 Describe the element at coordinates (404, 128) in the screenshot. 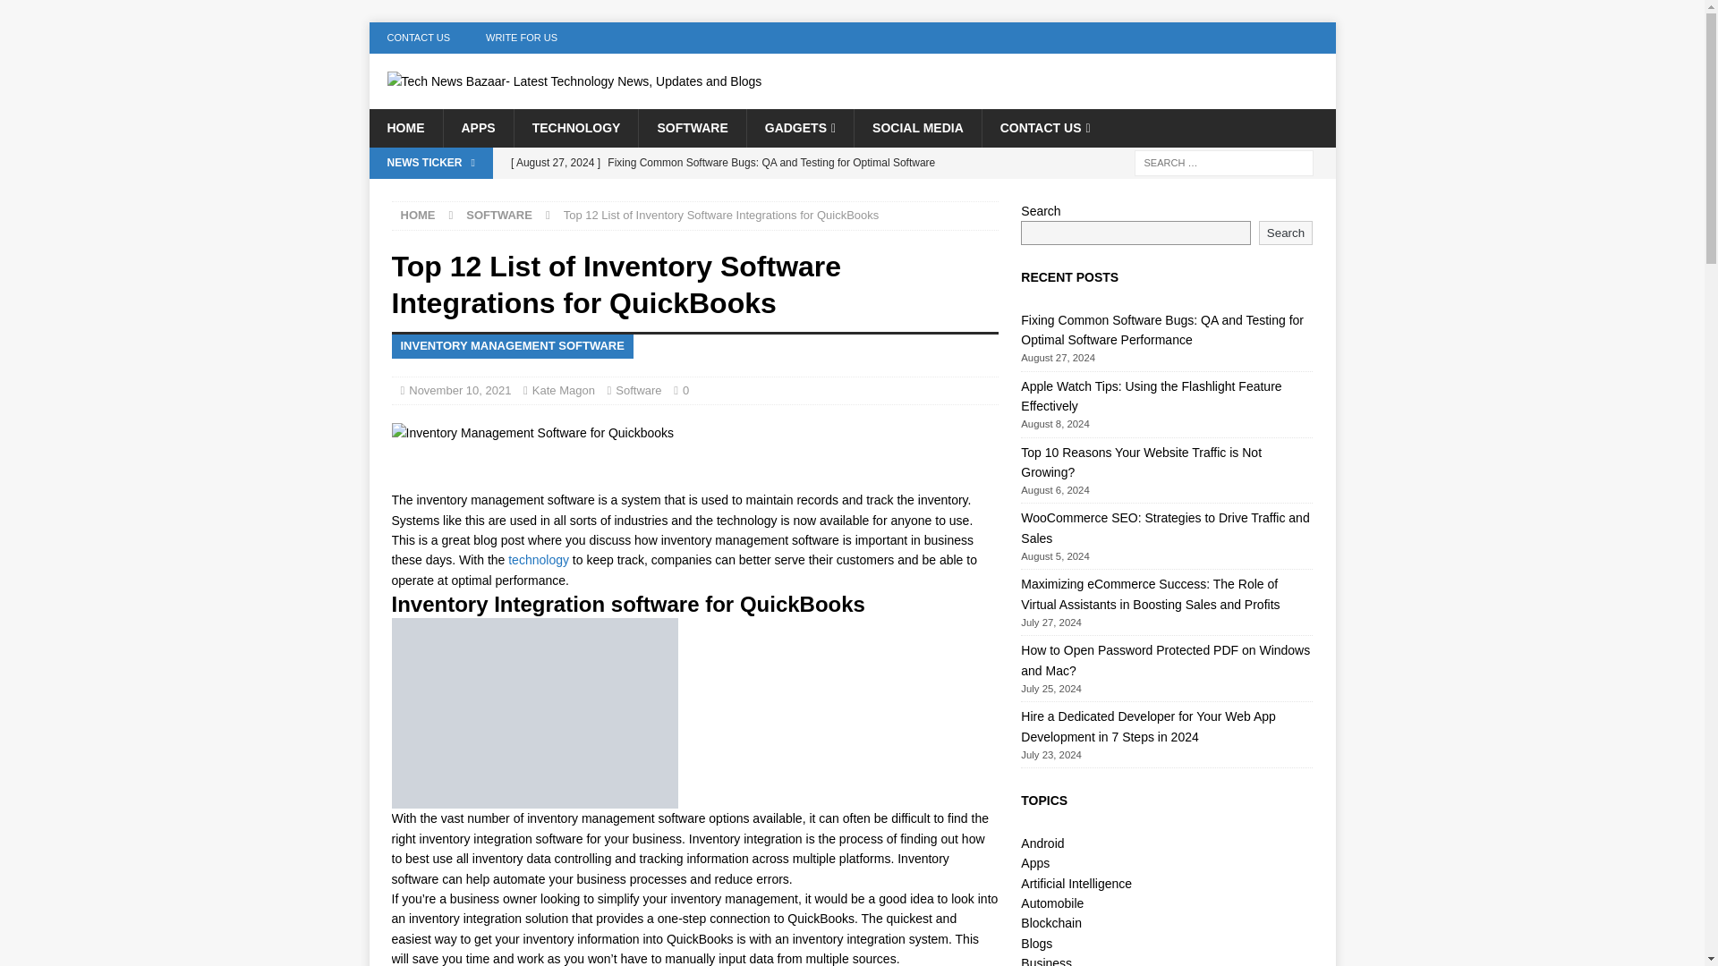

I see `HOME` at that location.